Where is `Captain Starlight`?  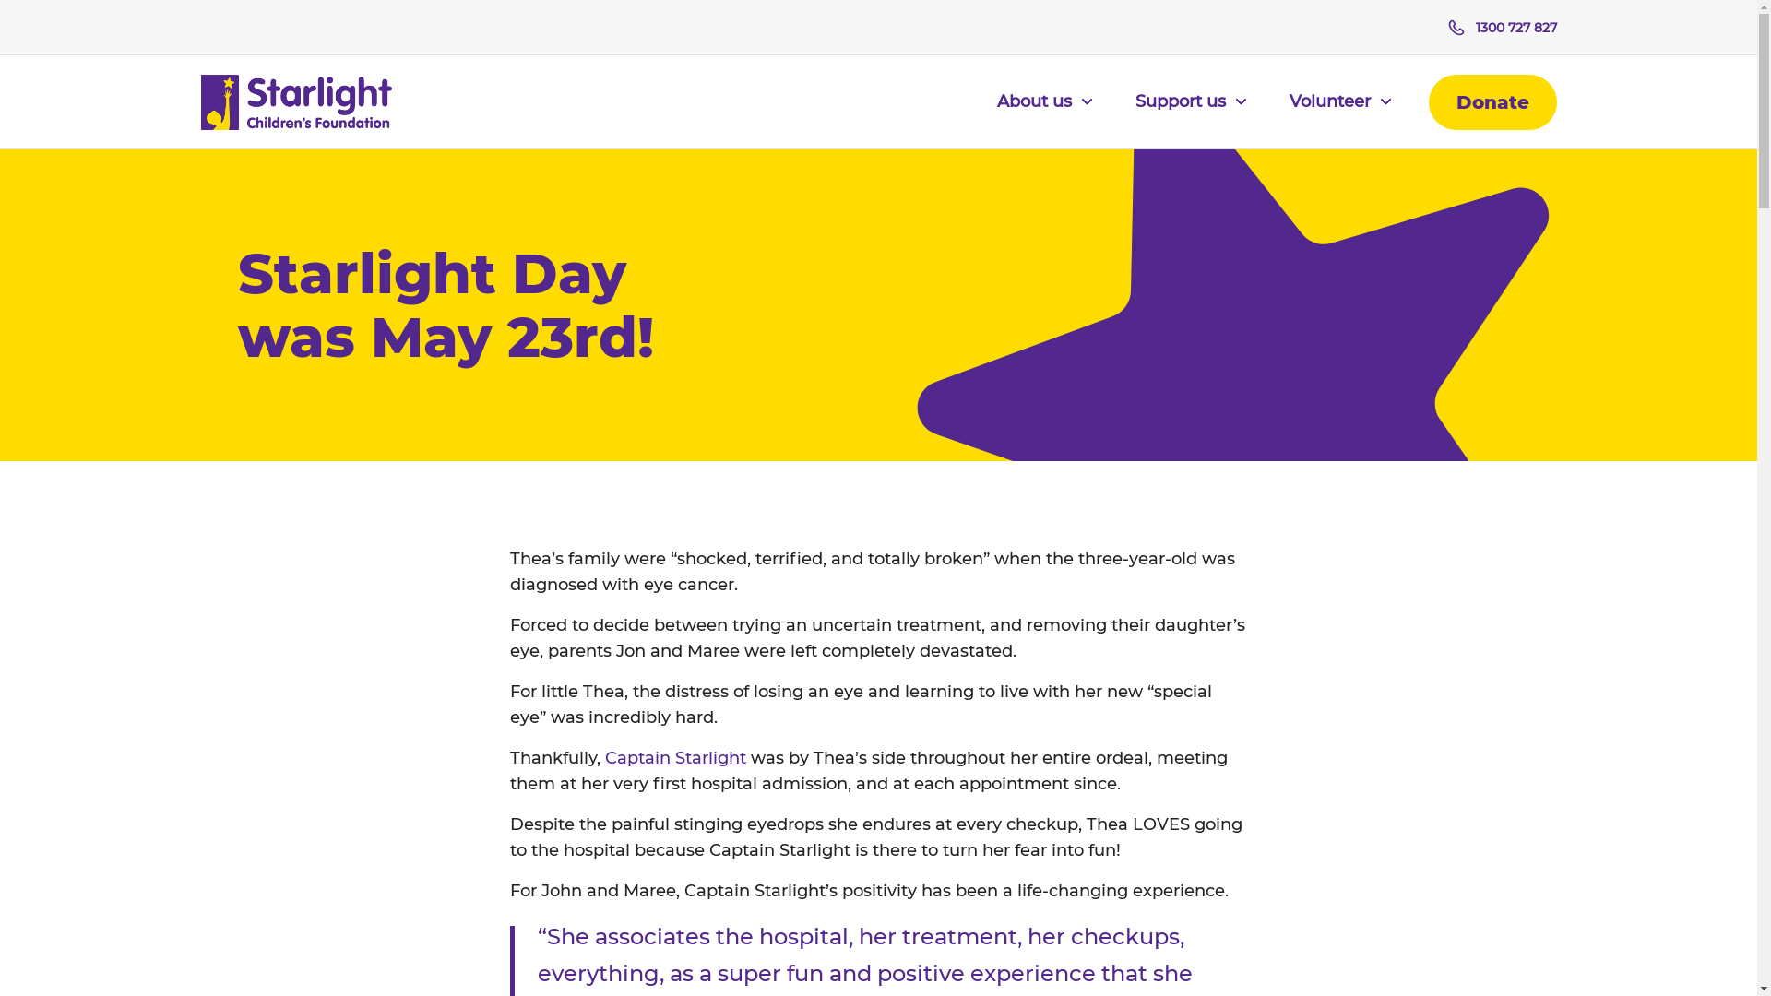 Captain Starlight is located at coordinates (675, 758).